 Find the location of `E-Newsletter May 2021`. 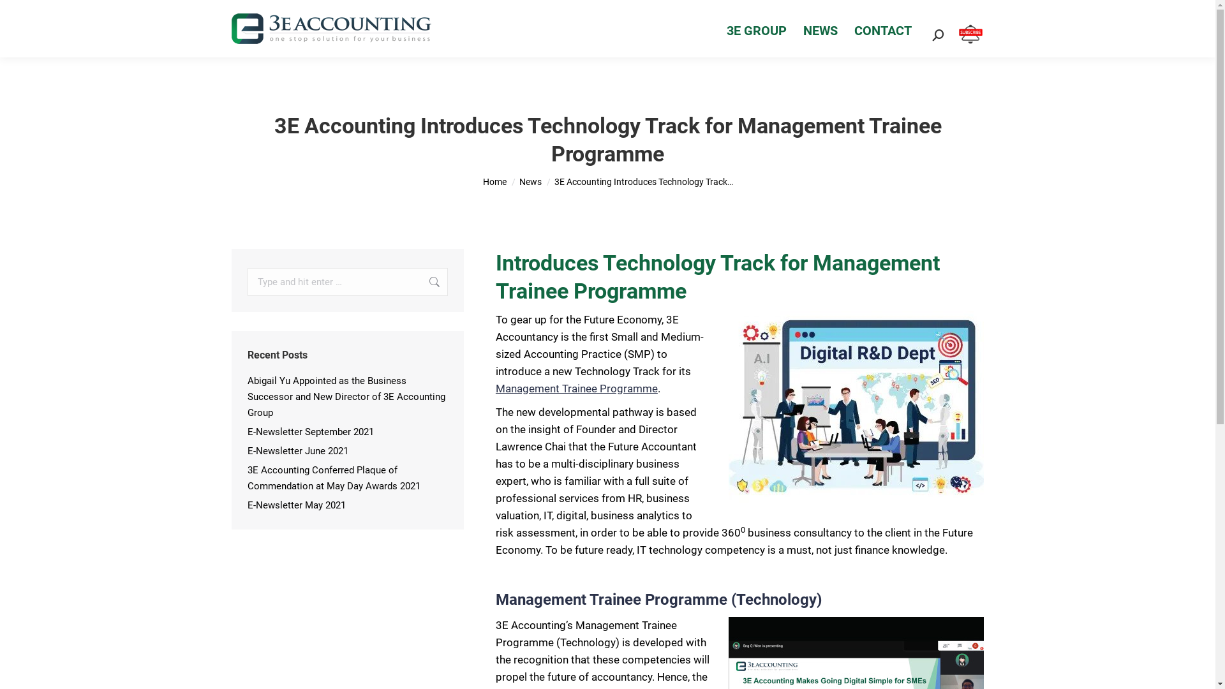

E-Newsletter May 2021 is located at coordinates (297, 505).